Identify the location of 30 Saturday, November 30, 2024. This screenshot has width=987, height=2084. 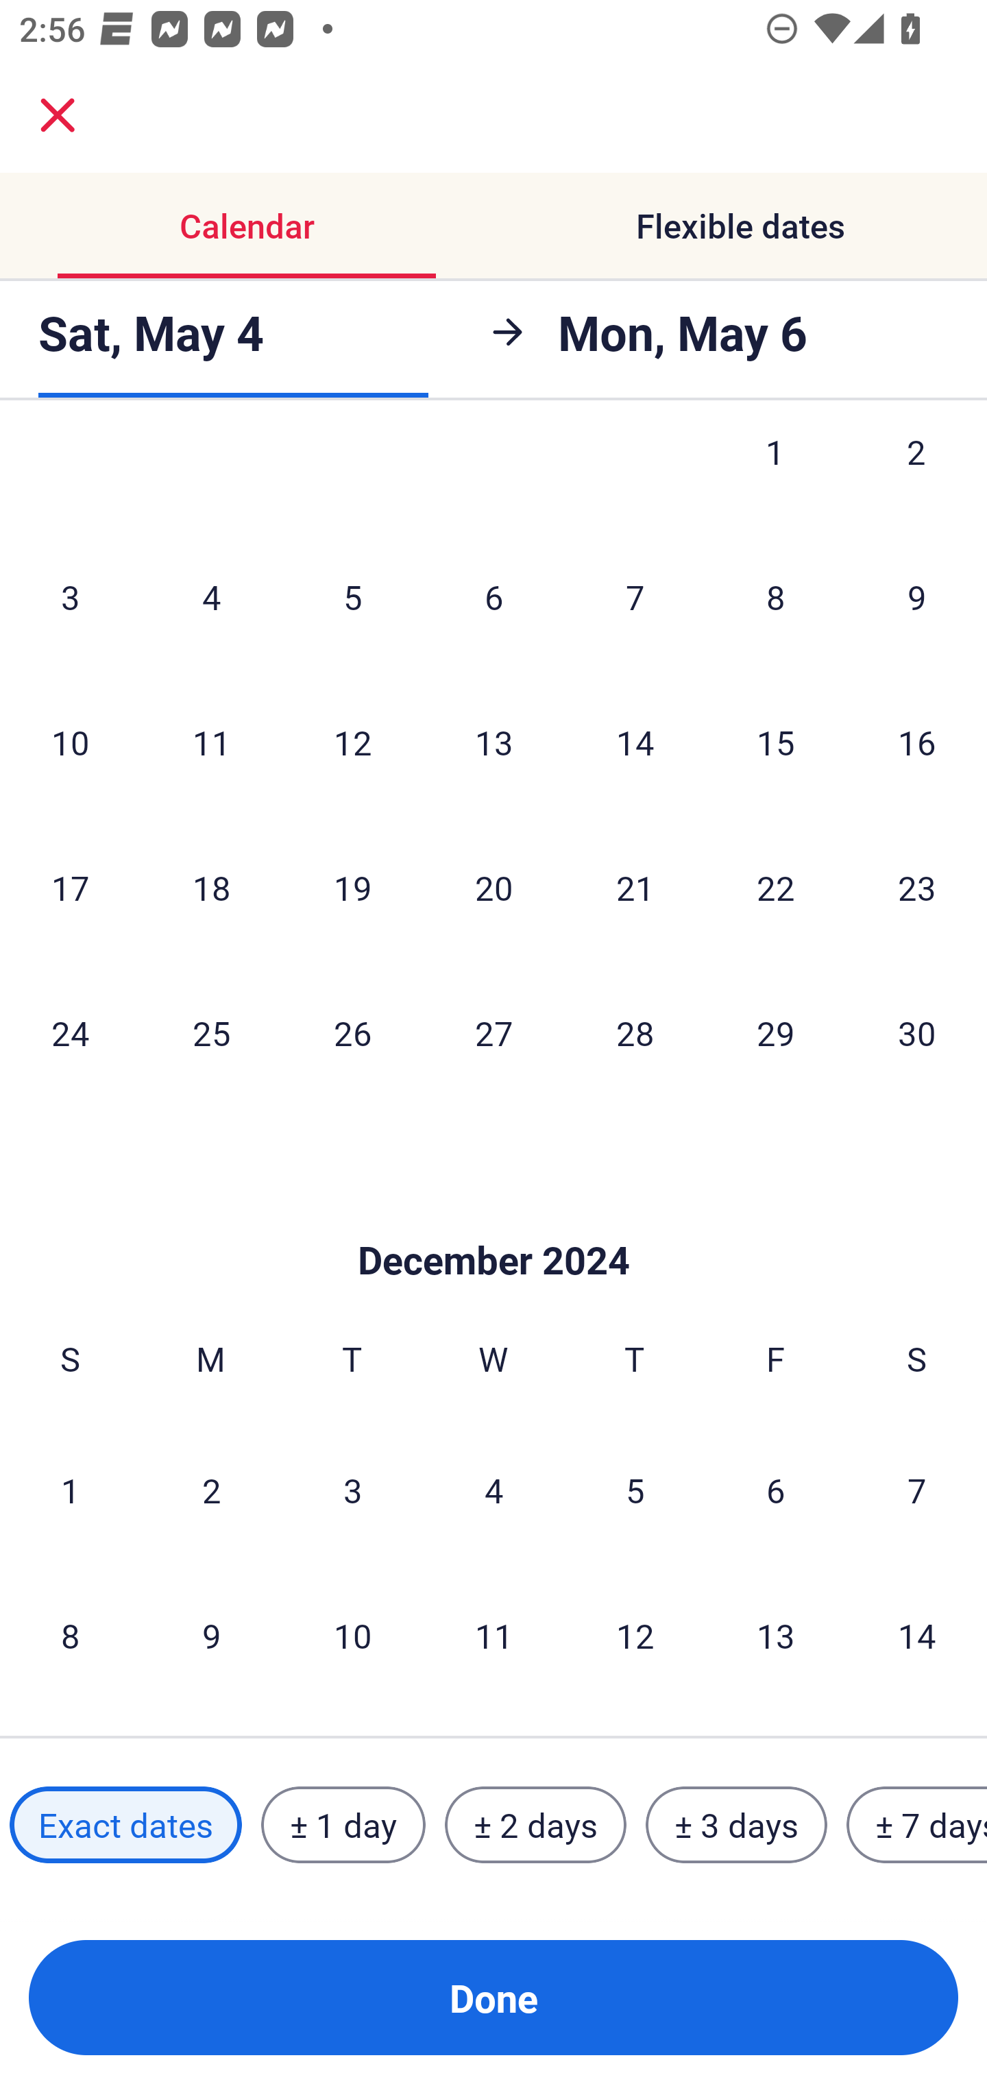
(917, 1032).